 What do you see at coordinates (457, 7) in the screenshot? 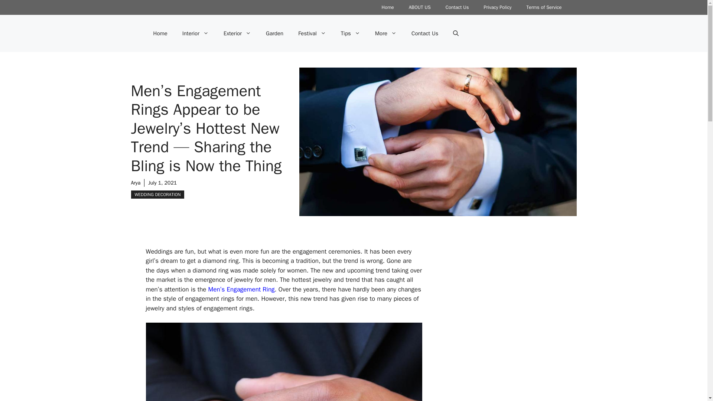
I see `Contact Us` at bounding box center [457, 7].